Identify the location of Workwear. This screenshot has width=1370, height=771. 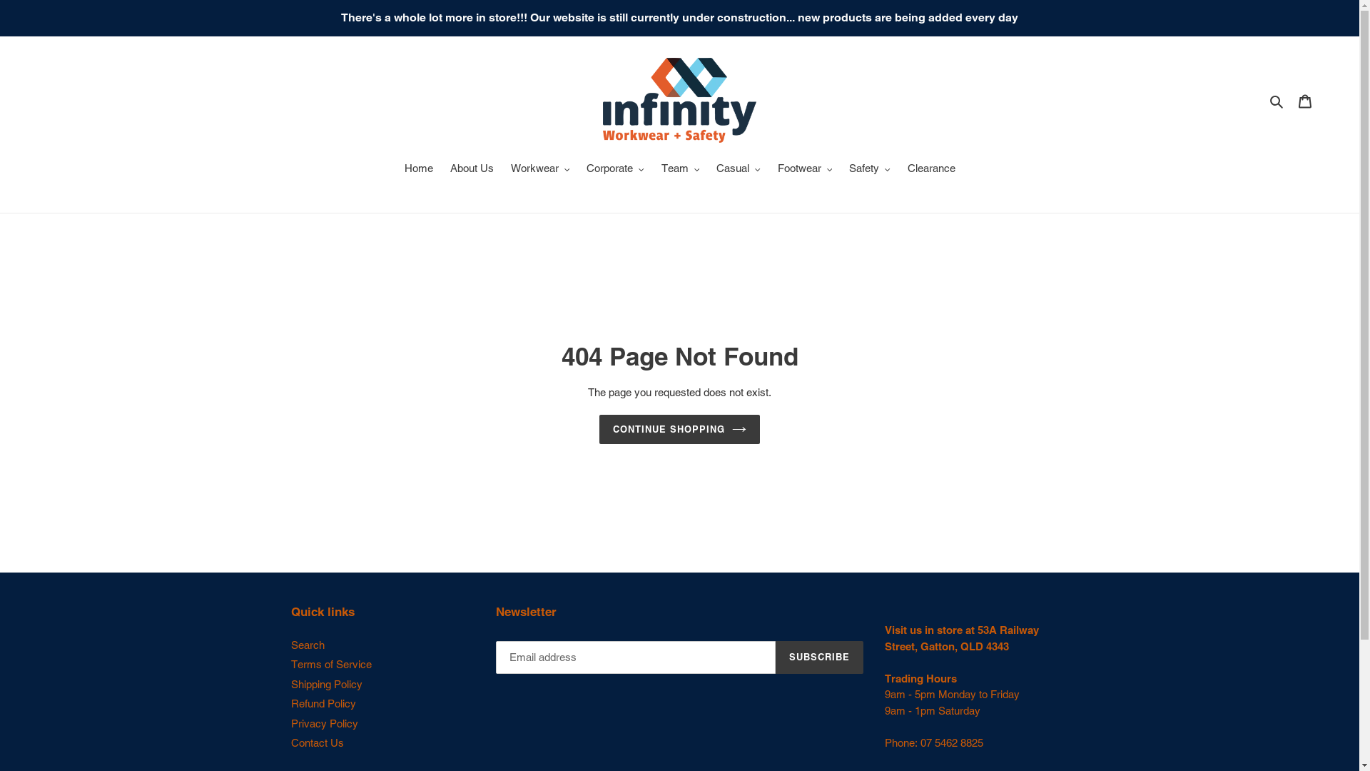
(541, 170).